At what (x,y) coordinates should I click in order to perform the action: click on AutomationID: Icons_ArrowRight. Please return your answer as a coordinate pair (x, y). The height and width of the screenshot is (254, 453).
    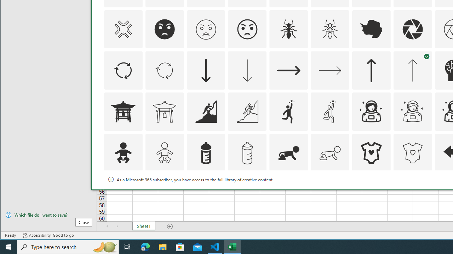
    Looking at the image, I should click on (289, 71).